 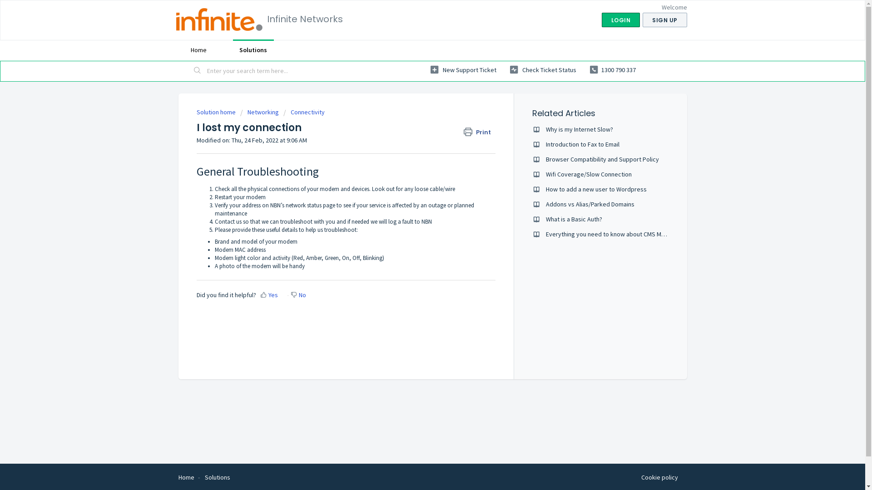 What do you see at coordinates (310, 205) in the screenshot?
I see `network status page` at bounding box center [310, 205].